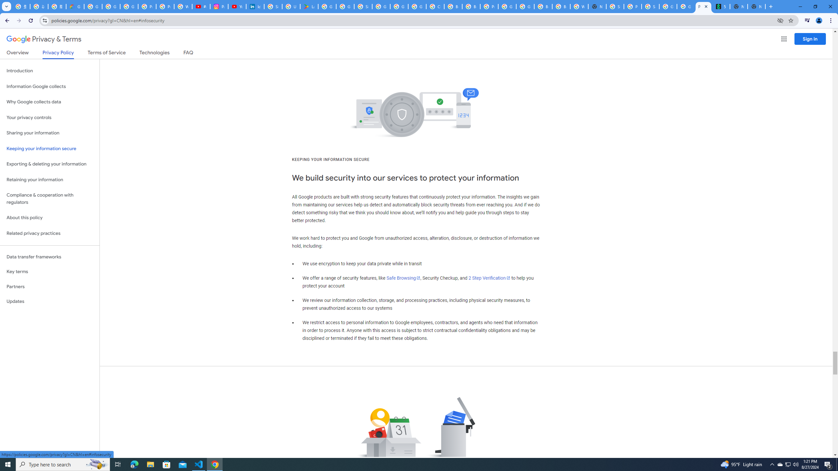  What do you see at coordinates (50, 118) in the screenshot?
I see `Your privacy controls` at bounding box center [50, 118].